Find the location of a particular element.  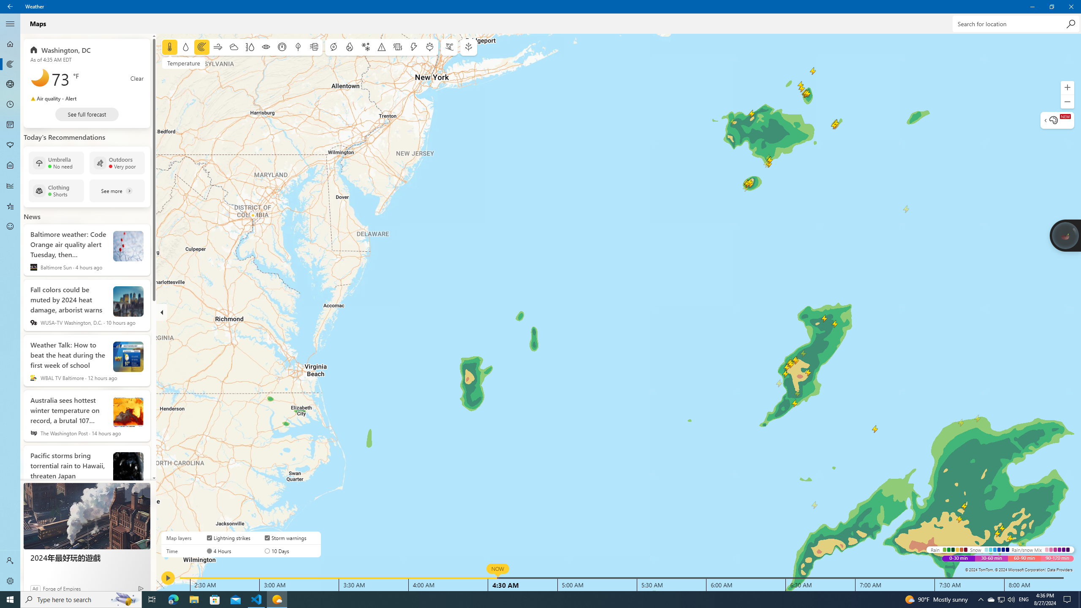

Tray Input Indicator - English (United States) is located at coordinates (1024, 600).